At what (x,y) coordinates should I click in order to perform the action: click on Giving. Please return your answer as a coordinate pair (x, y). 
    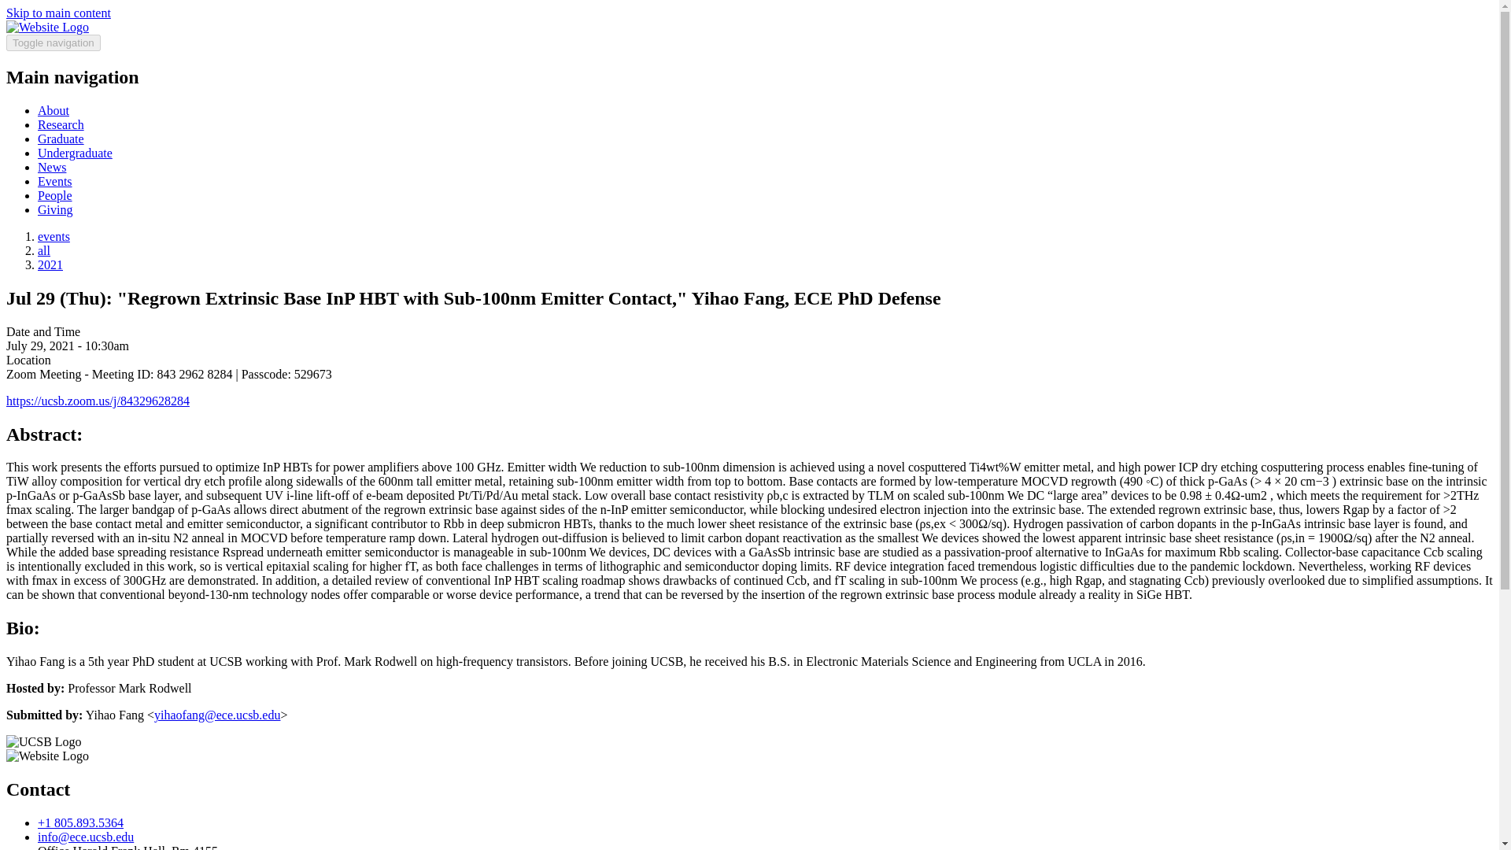
    Looking at the image, I should click on (55, 209).